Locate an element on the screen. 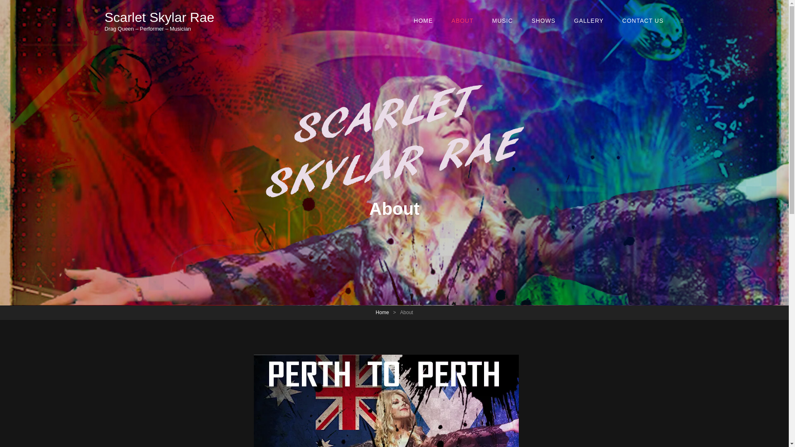 The width and height of the screenshot is (795, 447). CONTACT US is located at coordinates (643, 20).